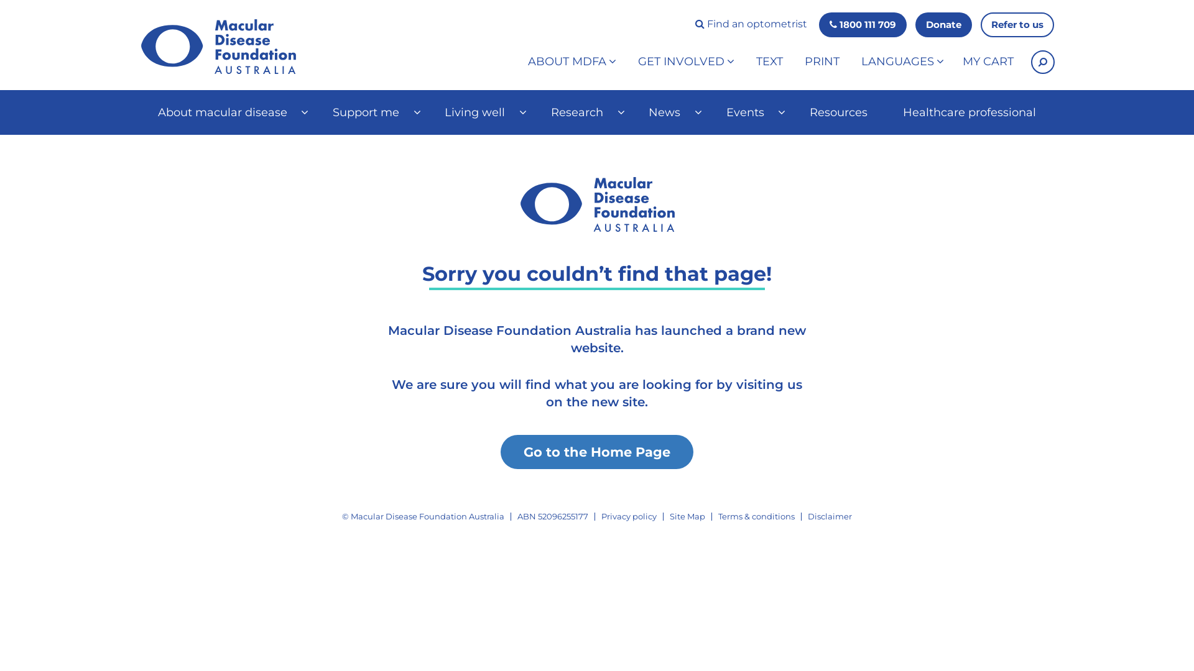  What do you see at coordinates (944, 25) in the screenshot?
I see `Donate` at bounding box center [944, 25].